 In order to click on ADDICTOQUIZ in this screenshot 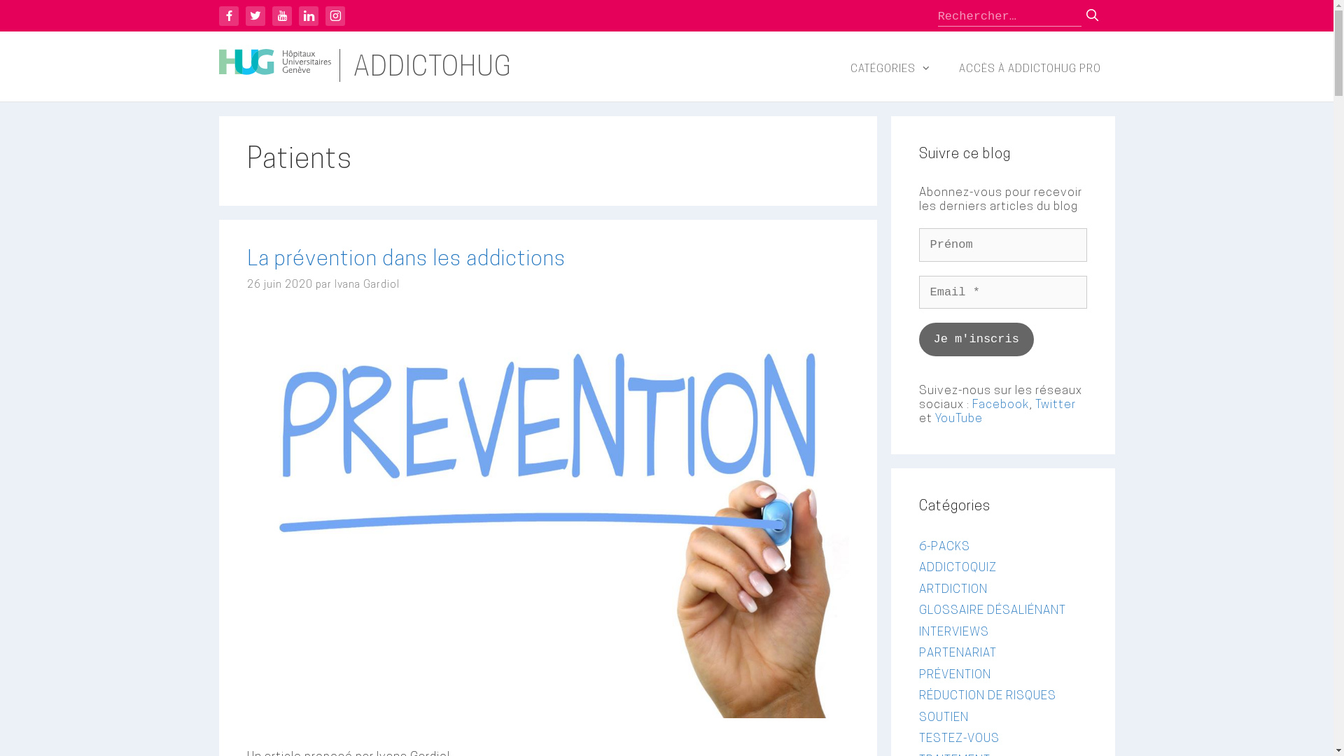, I will do `click(958, 568)`.